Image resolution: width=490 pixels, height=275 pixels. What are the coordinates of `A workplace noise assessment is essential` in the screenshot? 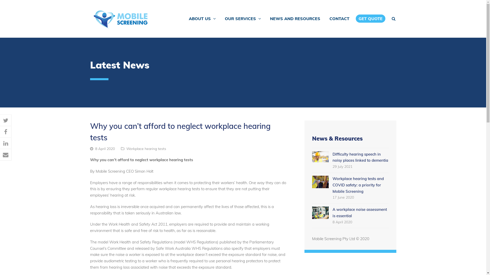 It's located at (320, 213).